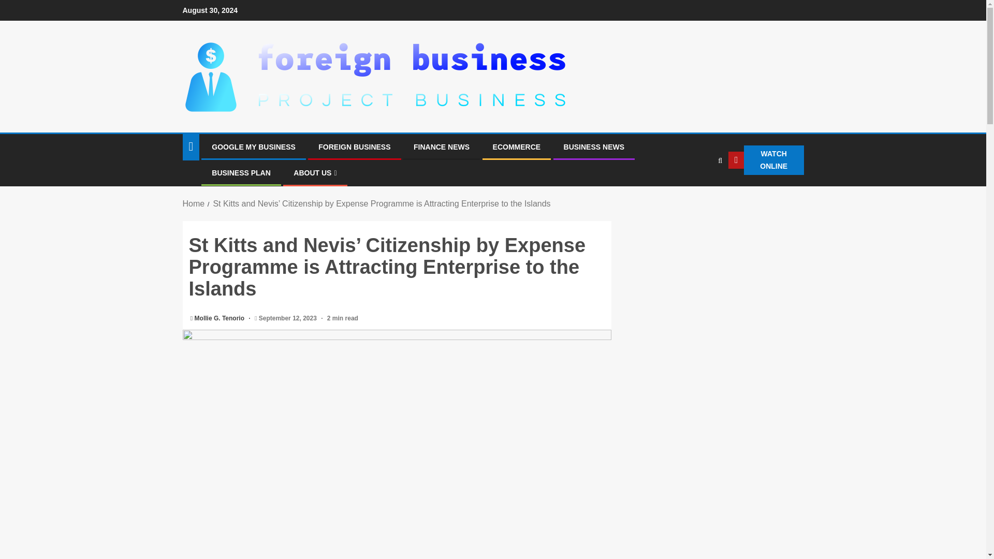 This screenshot has width=994, height=559. Describe the element at coordinates (441, 147) in the screenshot. I see `FINANCE NEWS` at that location.